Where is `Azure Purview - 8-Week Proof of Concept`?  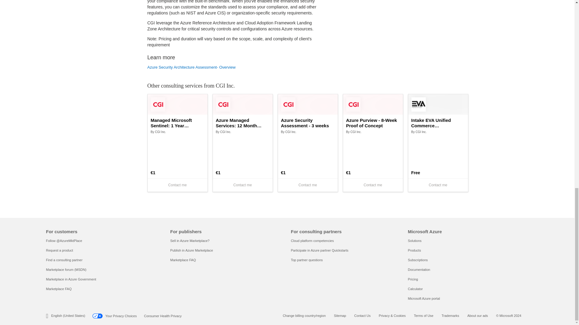
Azure Purview - 8-Week Proof of Concept is located at coordinates (373, 123).